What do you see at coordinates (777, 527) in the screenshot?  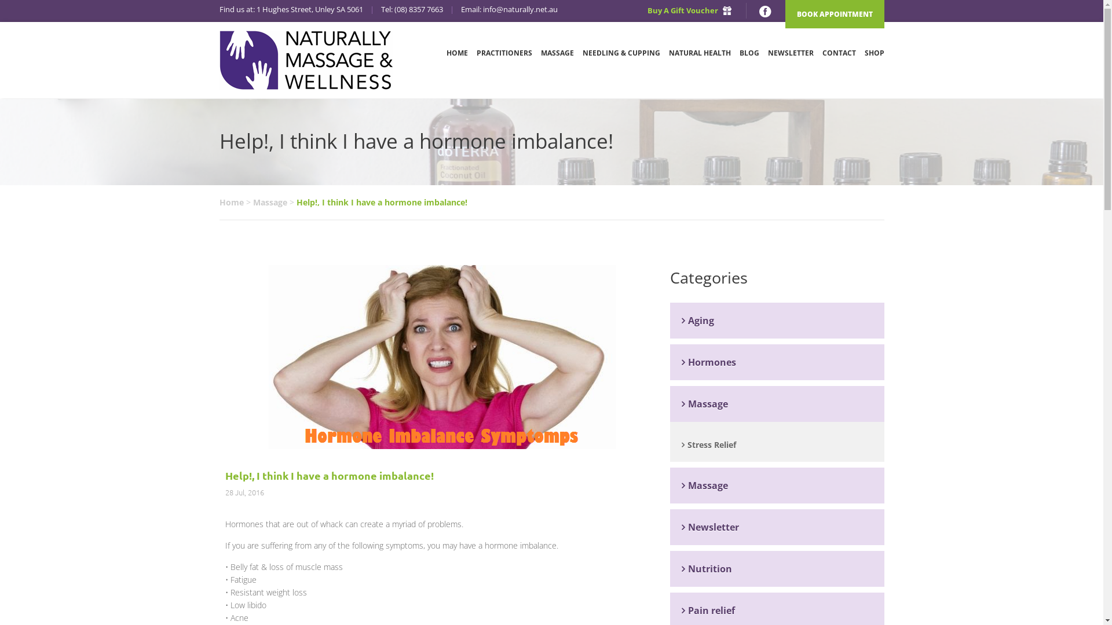 I see `Newsletter` at bounding box center [777, 527].